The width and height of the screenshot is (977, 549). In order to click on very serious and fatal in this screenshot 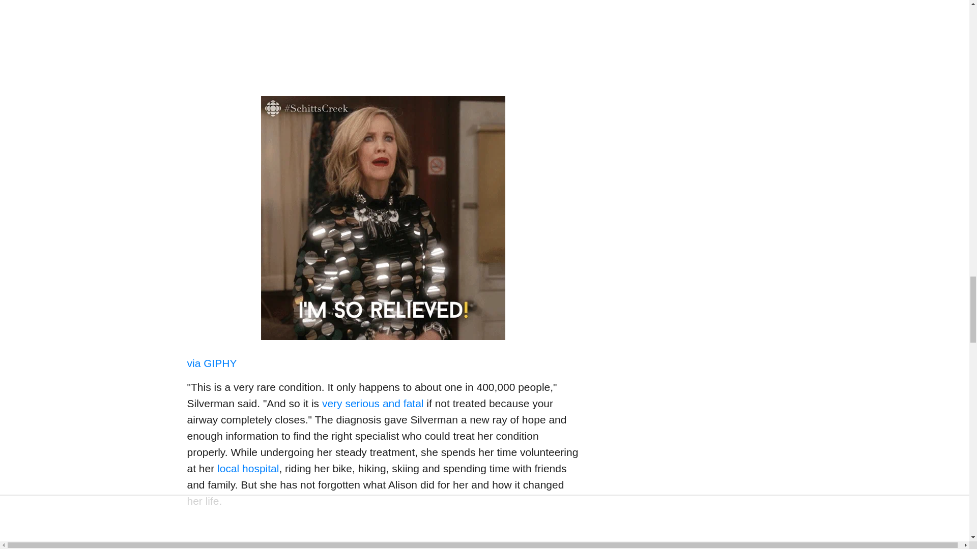, I will do `click(373, 403)`.